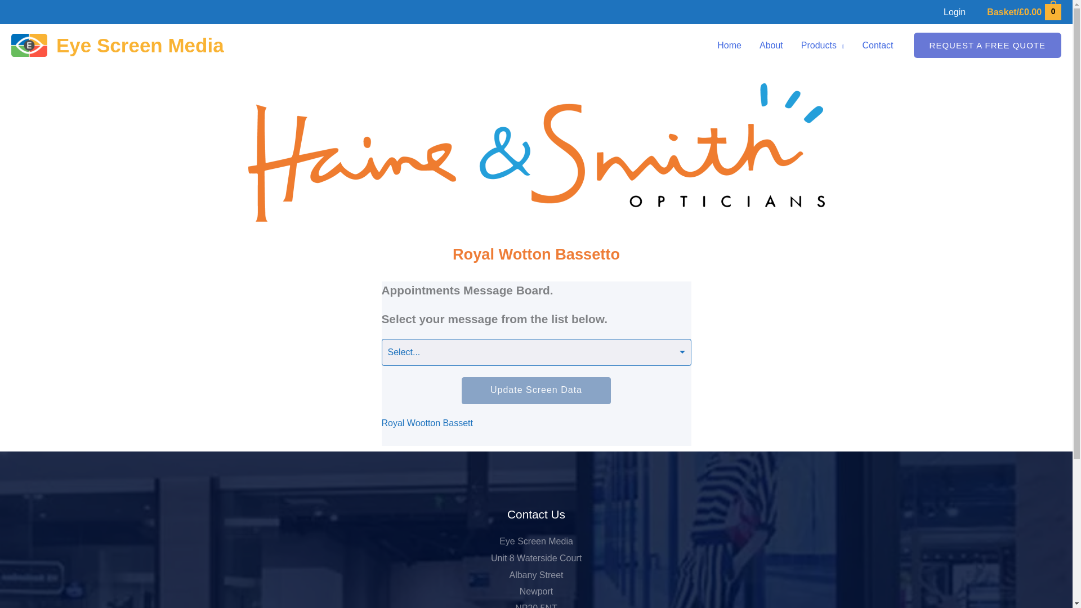 The image size is (1081, 608). Describe the element at coordinates (823, 45) in the screenshot. I see `Products` at that location.